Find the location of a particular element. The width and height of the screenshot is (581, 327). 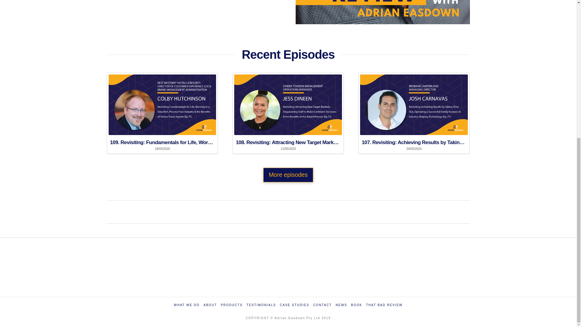

NEWS is located at coordinates (341, 305).